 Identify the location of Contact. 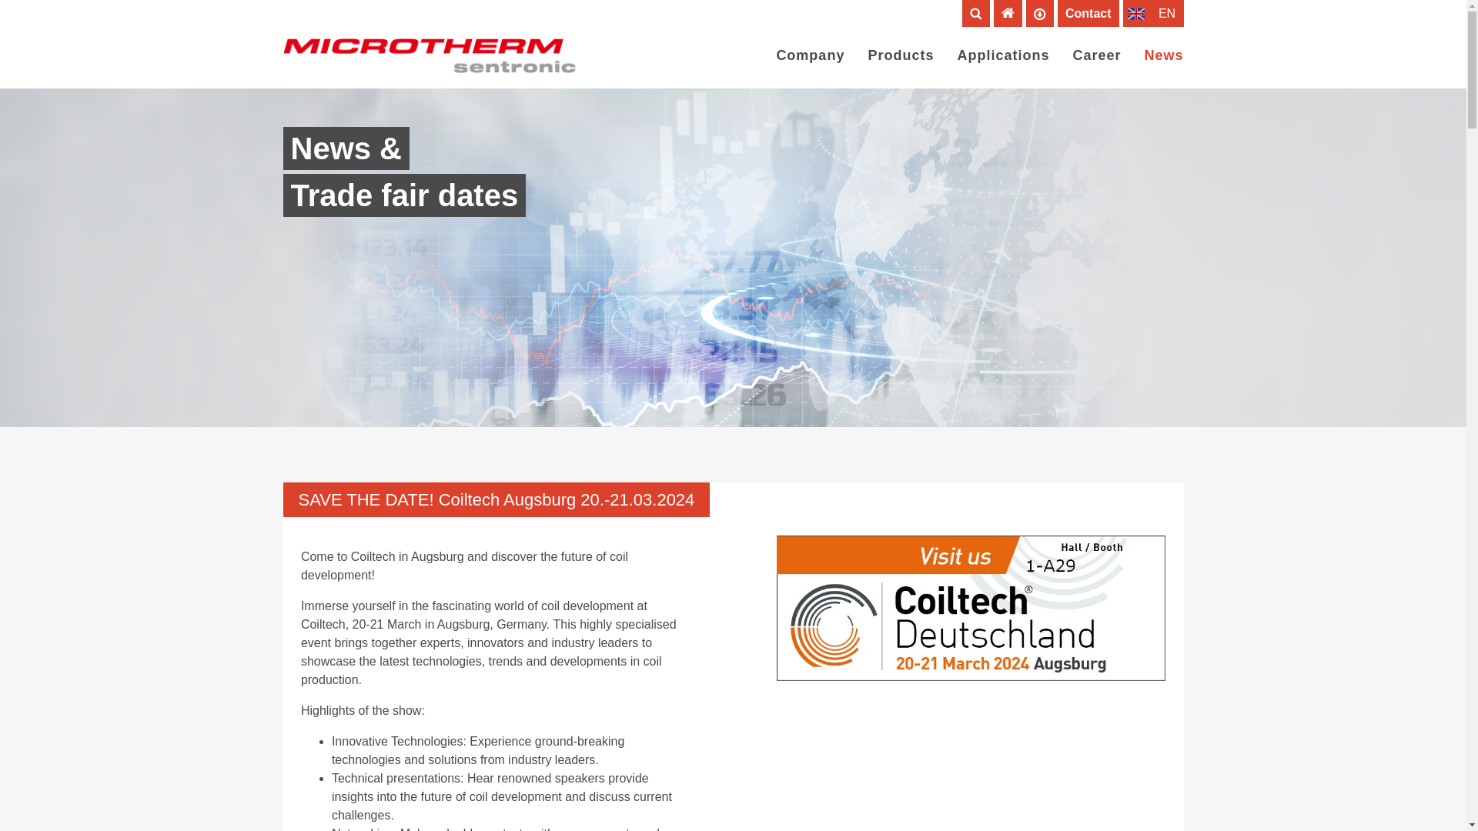
(1088, 12).